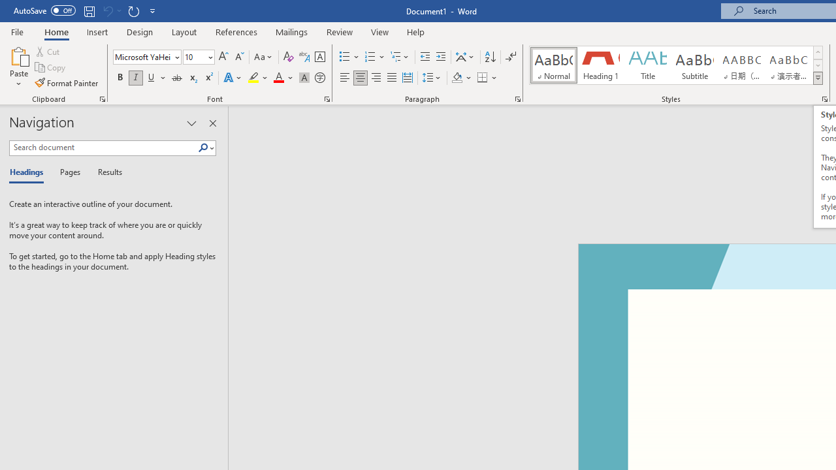  I want to click on Row up, so click(818, 52).